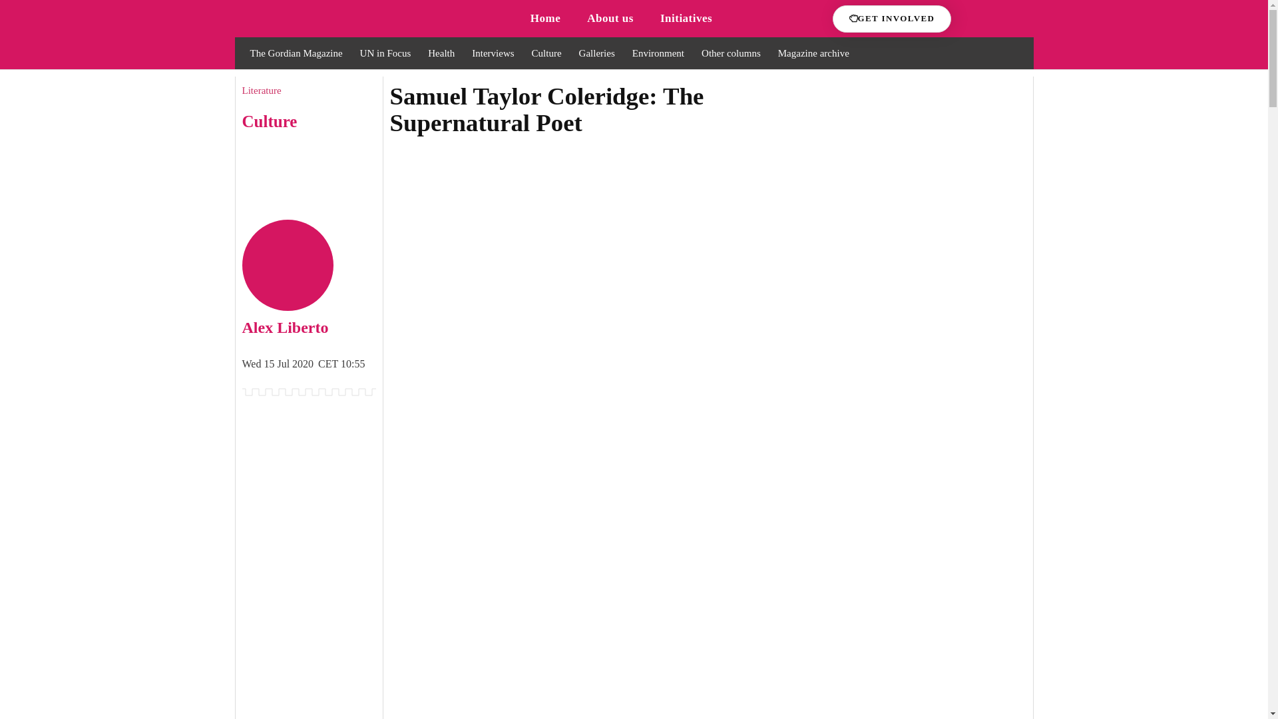  What do you see at coordinates (493, 53) in the screenshot?
I see `Interviews` at bounding box center [493, 53].